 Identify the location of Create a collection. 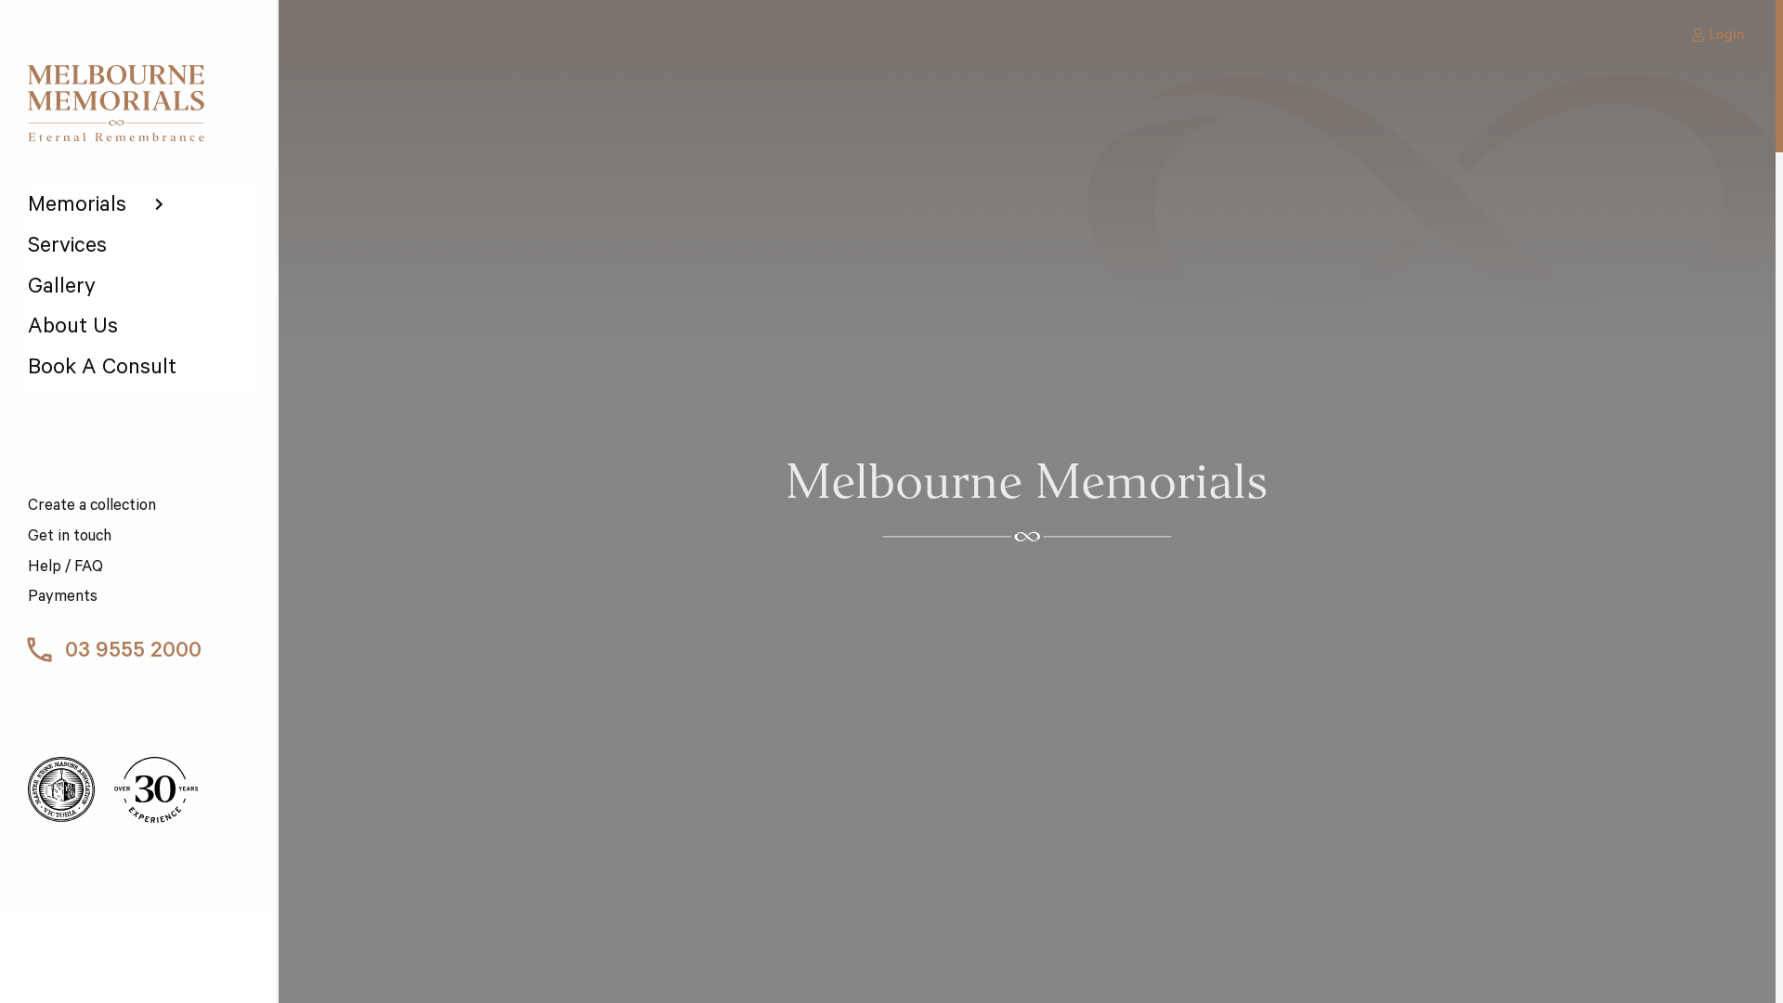
(143, 509).